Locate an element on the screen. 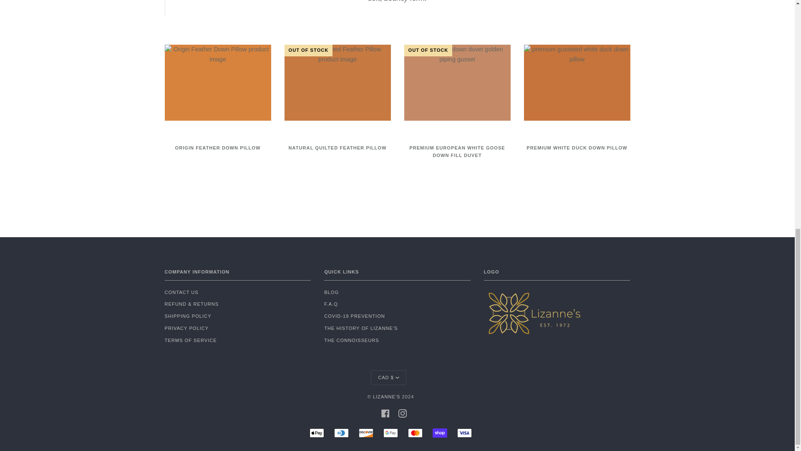 Image resolution: width=801 pixels, height=451 pixels. SHOP PAY is located at coordinates (440, 433).